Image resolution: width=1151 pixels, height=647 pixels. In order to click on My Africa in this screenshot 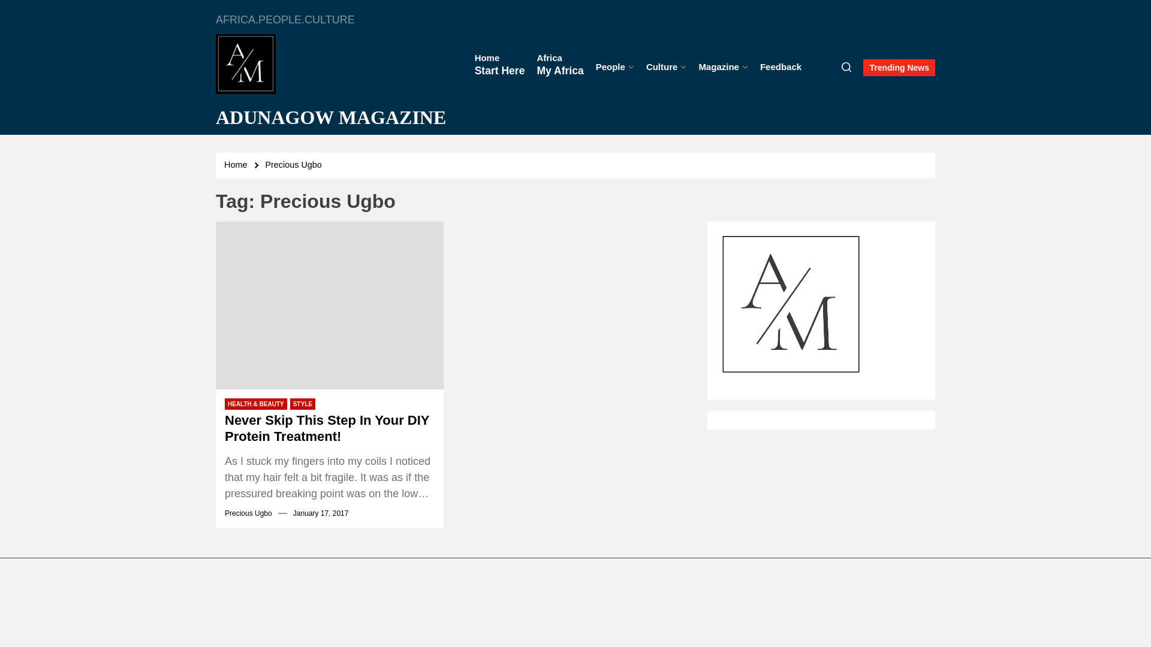, I will do `click(560, 68)`.